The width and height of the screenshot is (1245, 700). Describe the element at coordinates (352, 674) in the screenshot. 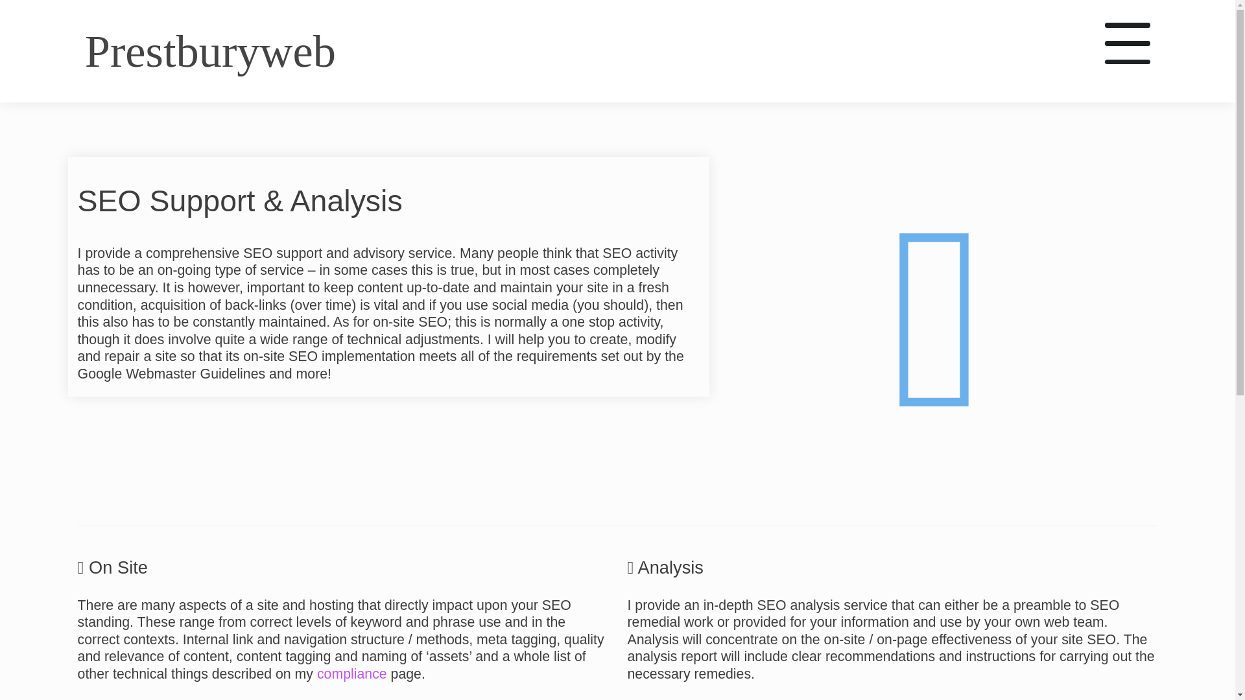

I see `compliance` at that location.